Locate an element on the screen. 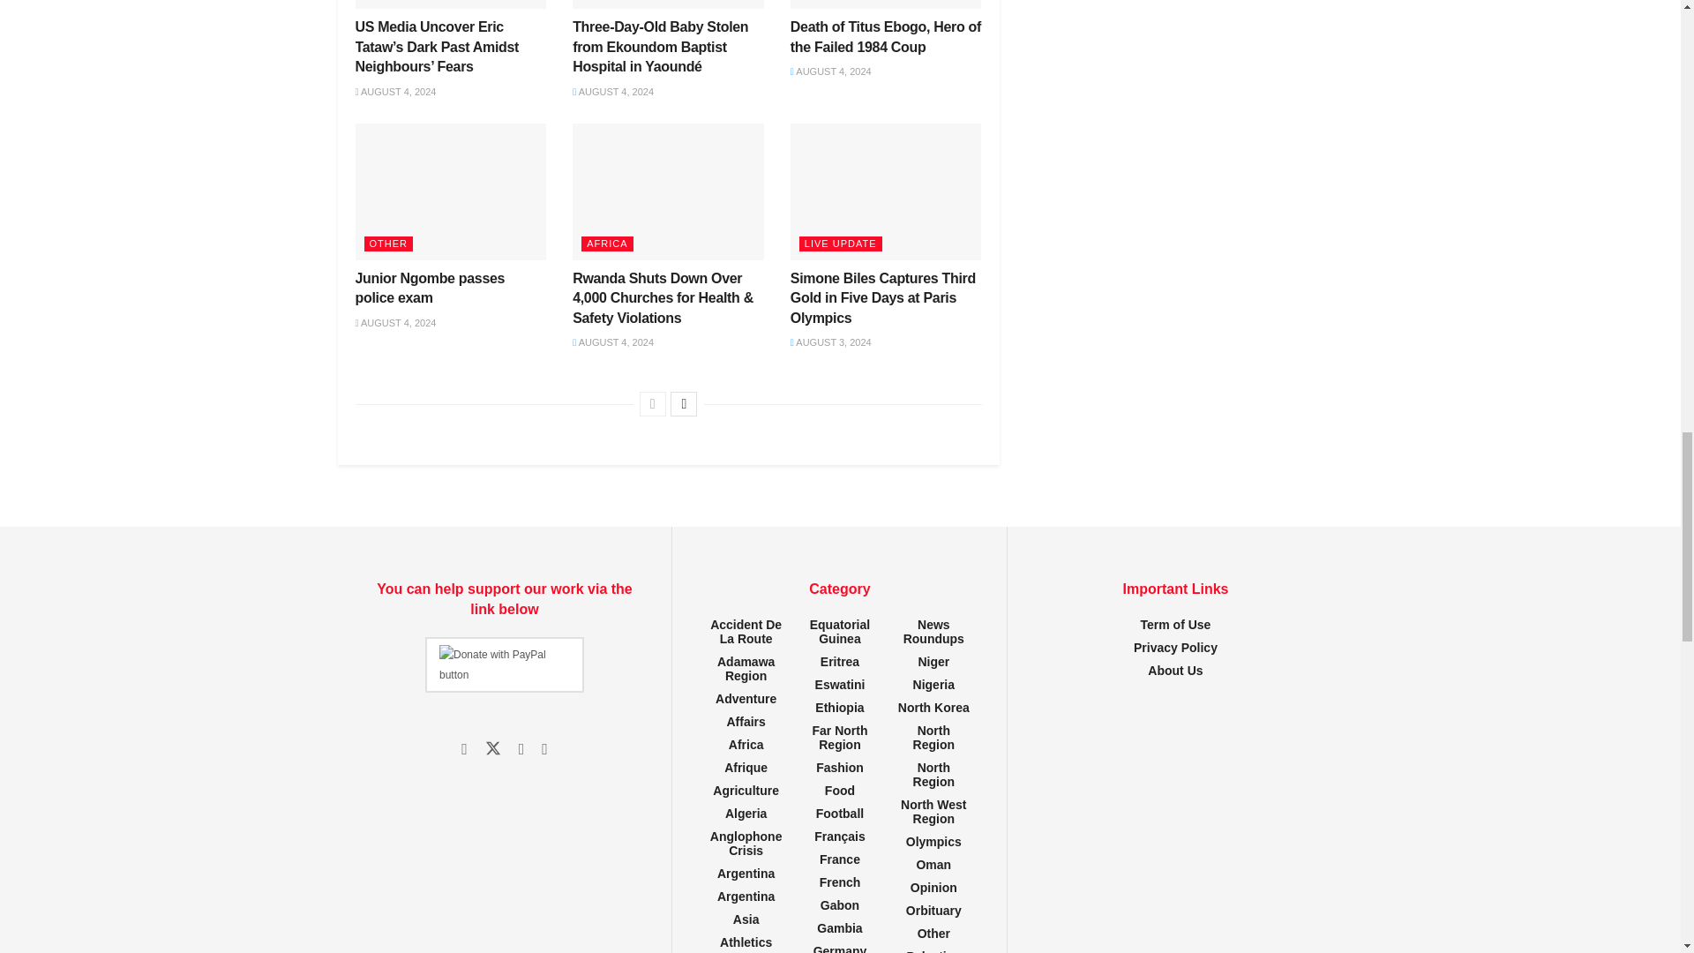 The image size is (1694, 953). PayPal - The safer, easier way to pay online! is located at coordinates (505, 665).